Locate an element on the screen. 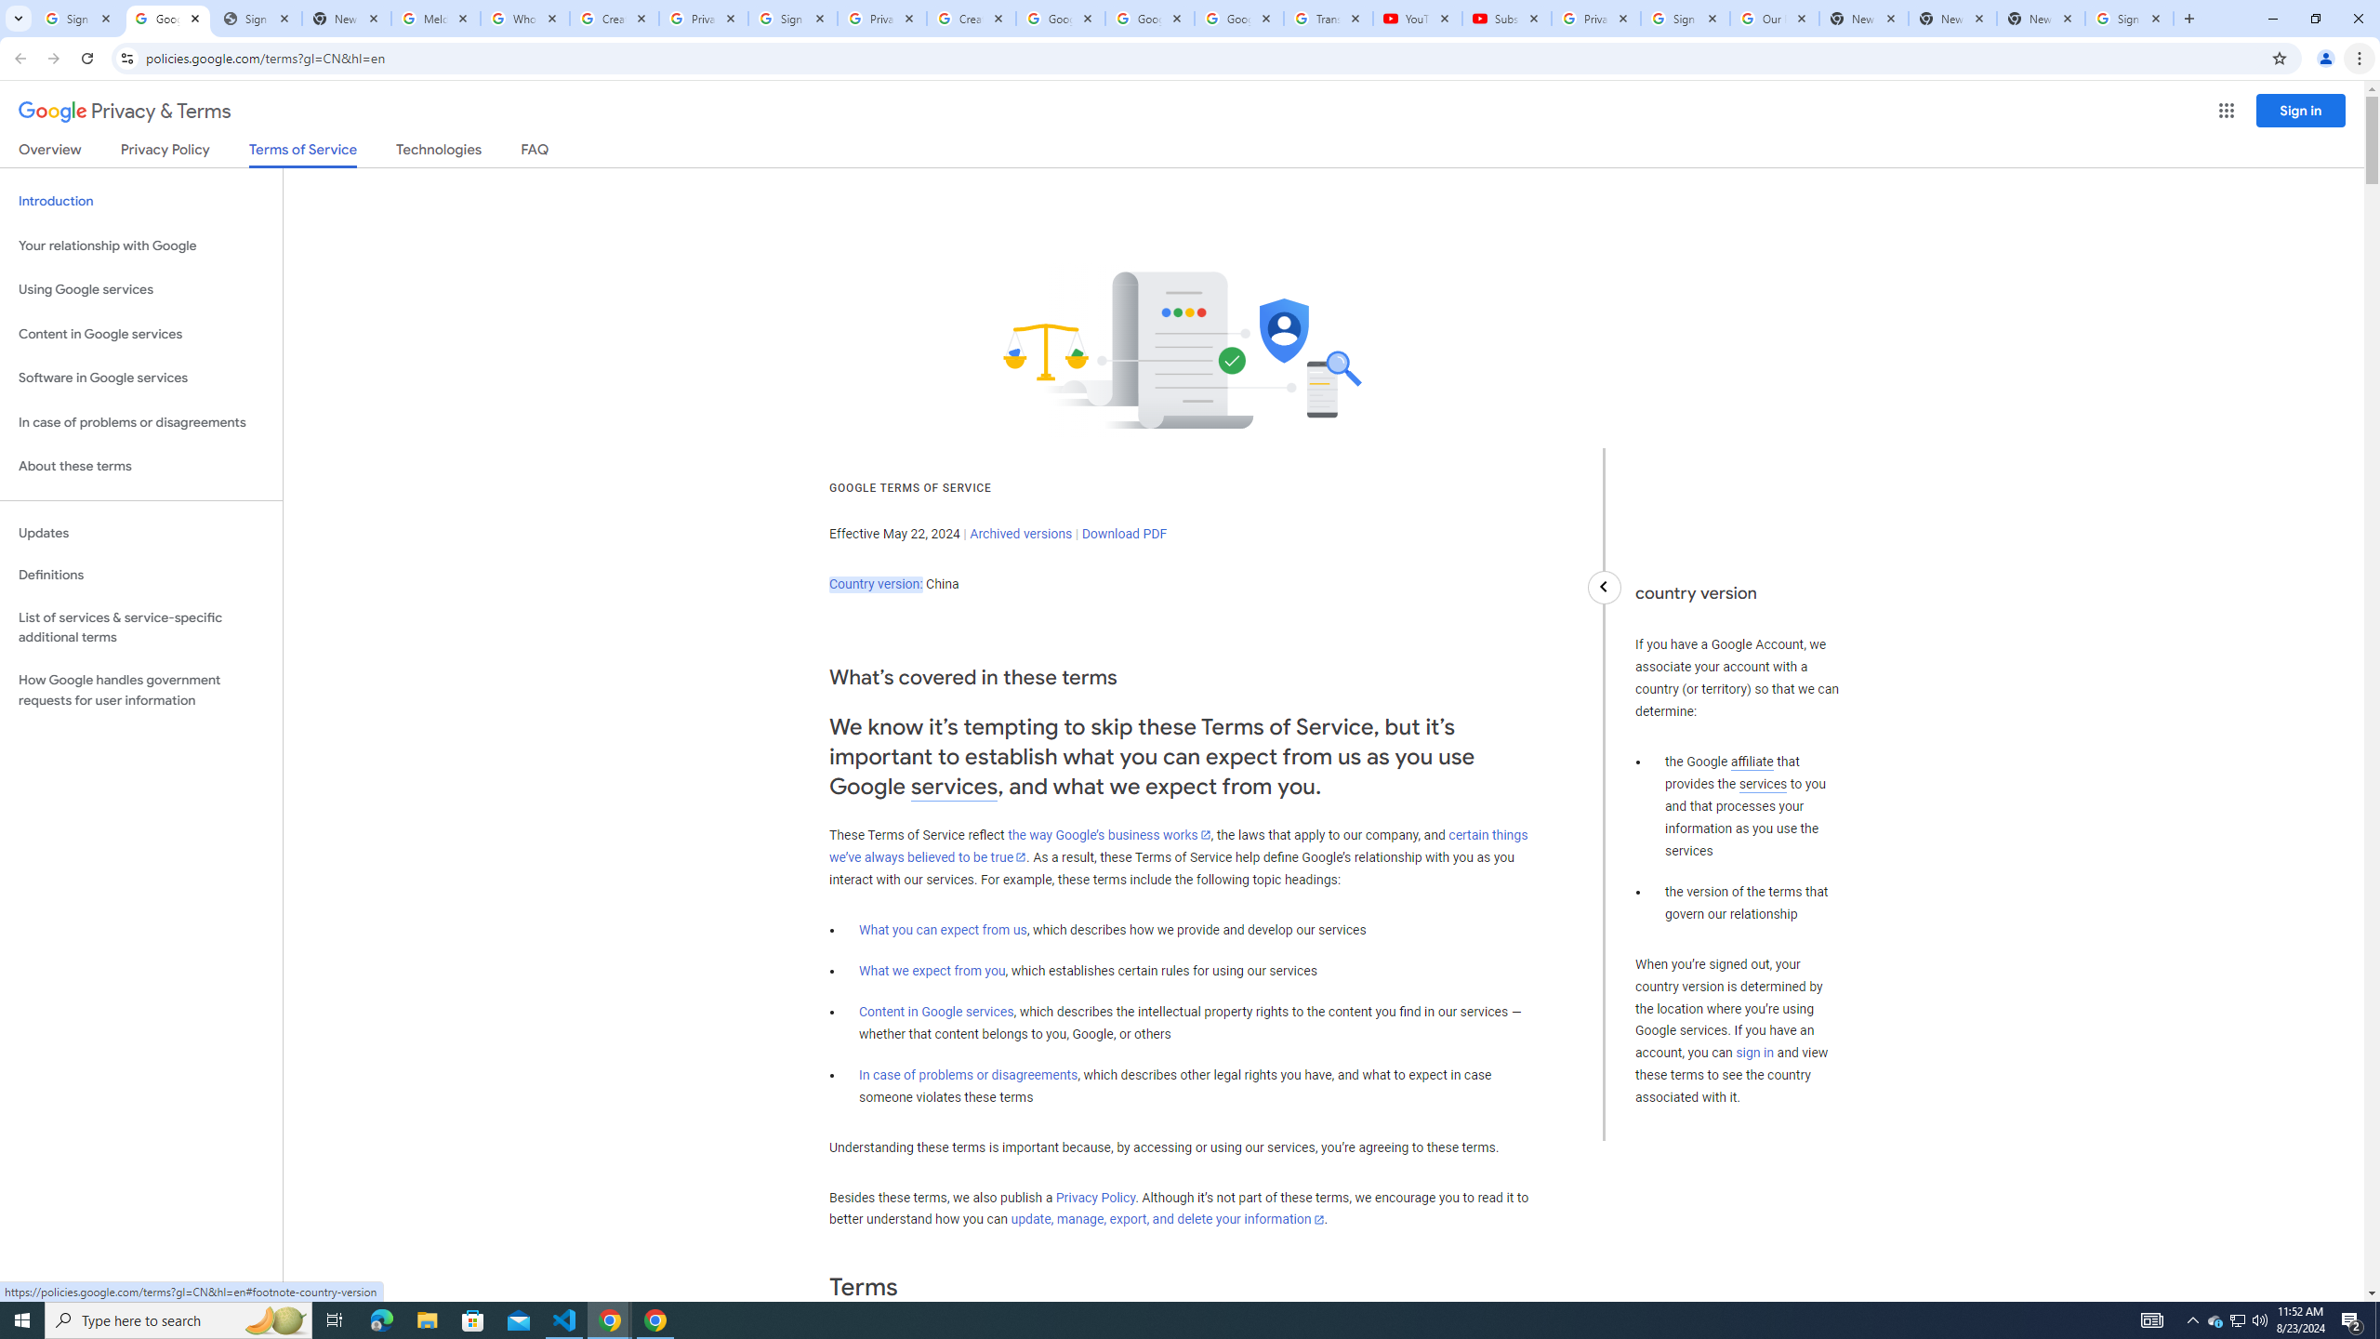  Using Google services is located at coordinates (141, 290).